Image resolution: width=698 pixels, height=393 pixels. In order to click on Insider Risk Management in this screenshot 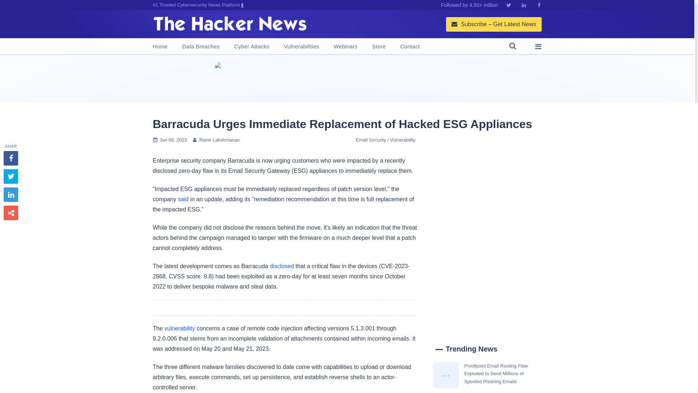, I will do `click(347, 79)`.